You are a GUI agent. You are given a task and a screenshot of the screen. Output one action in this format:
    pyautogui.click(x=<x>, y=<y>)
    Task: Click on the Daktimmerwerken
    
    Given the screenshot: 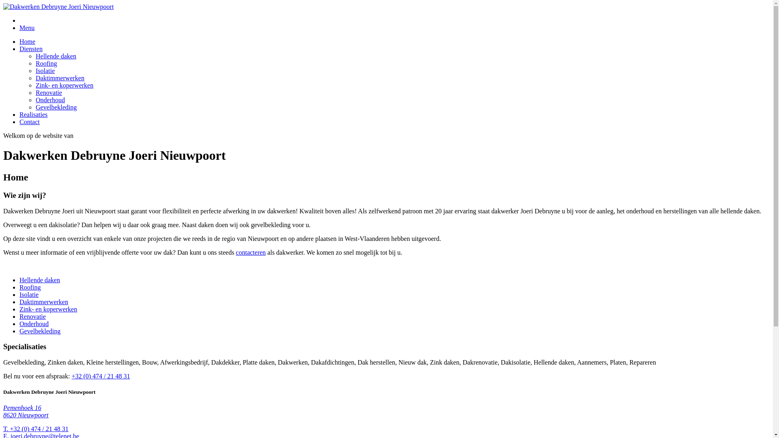 What is the action you would take?
    pyautogui.click(x=44, y=302)
    